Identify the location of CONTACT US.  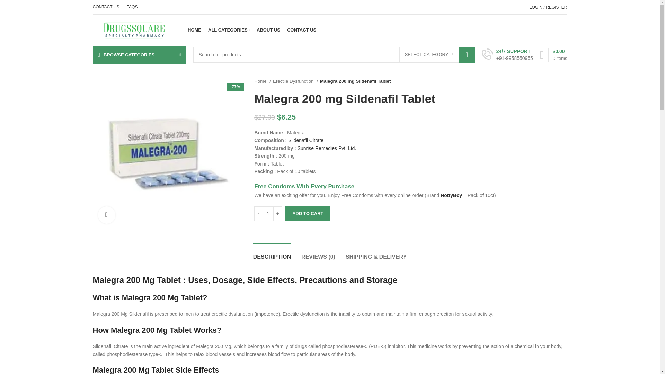
(106, 7).